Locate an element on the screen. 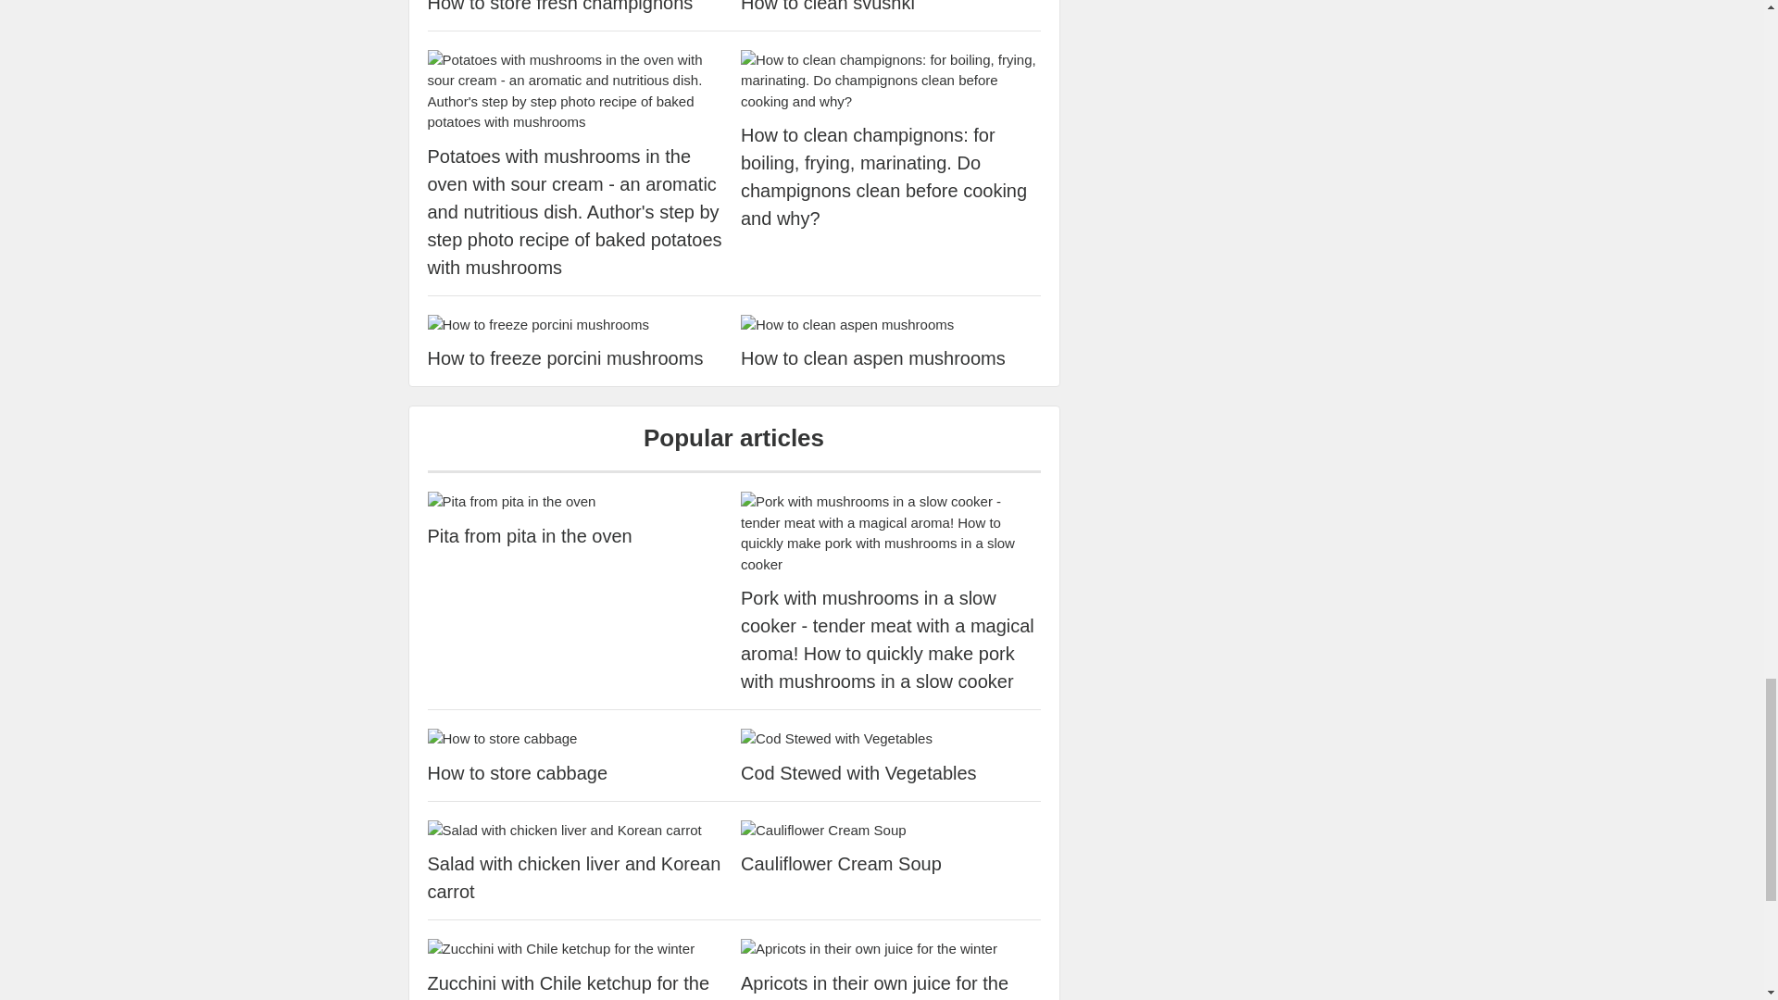 This screenshot has height=1000, width=1778. Cod Stewed with Vegetables is located at coordinates (891, 772).